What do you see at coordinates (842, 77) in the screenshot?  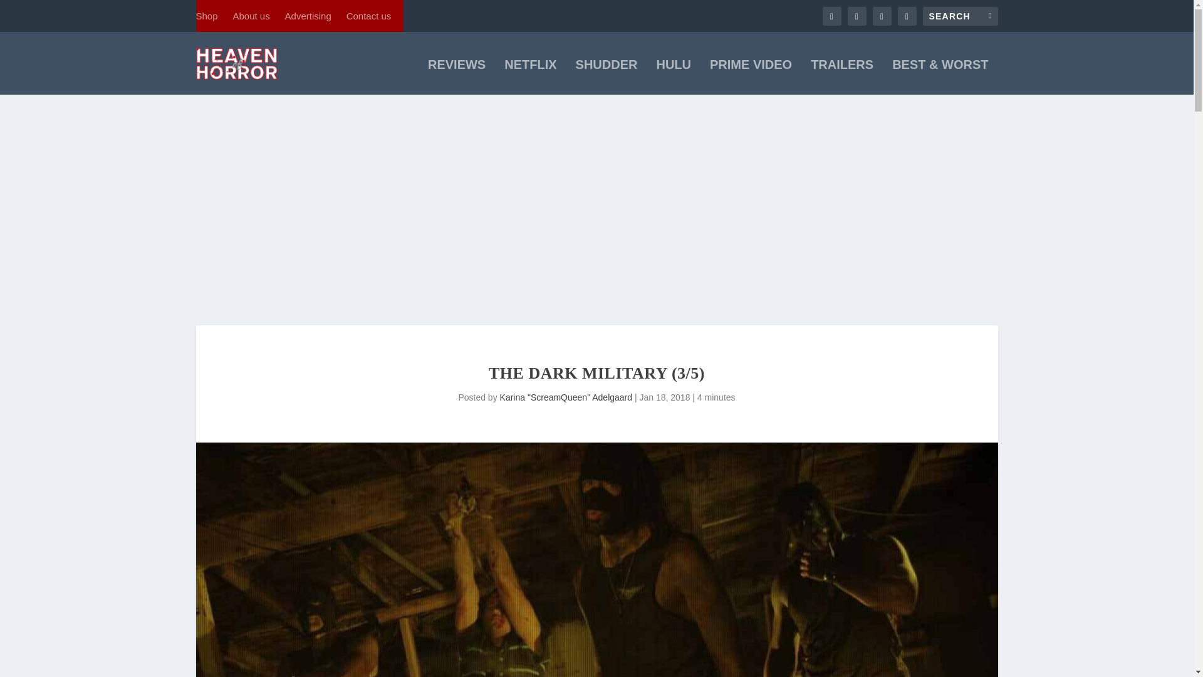 I see `TRAILERS` at bounding box center [842, 77].